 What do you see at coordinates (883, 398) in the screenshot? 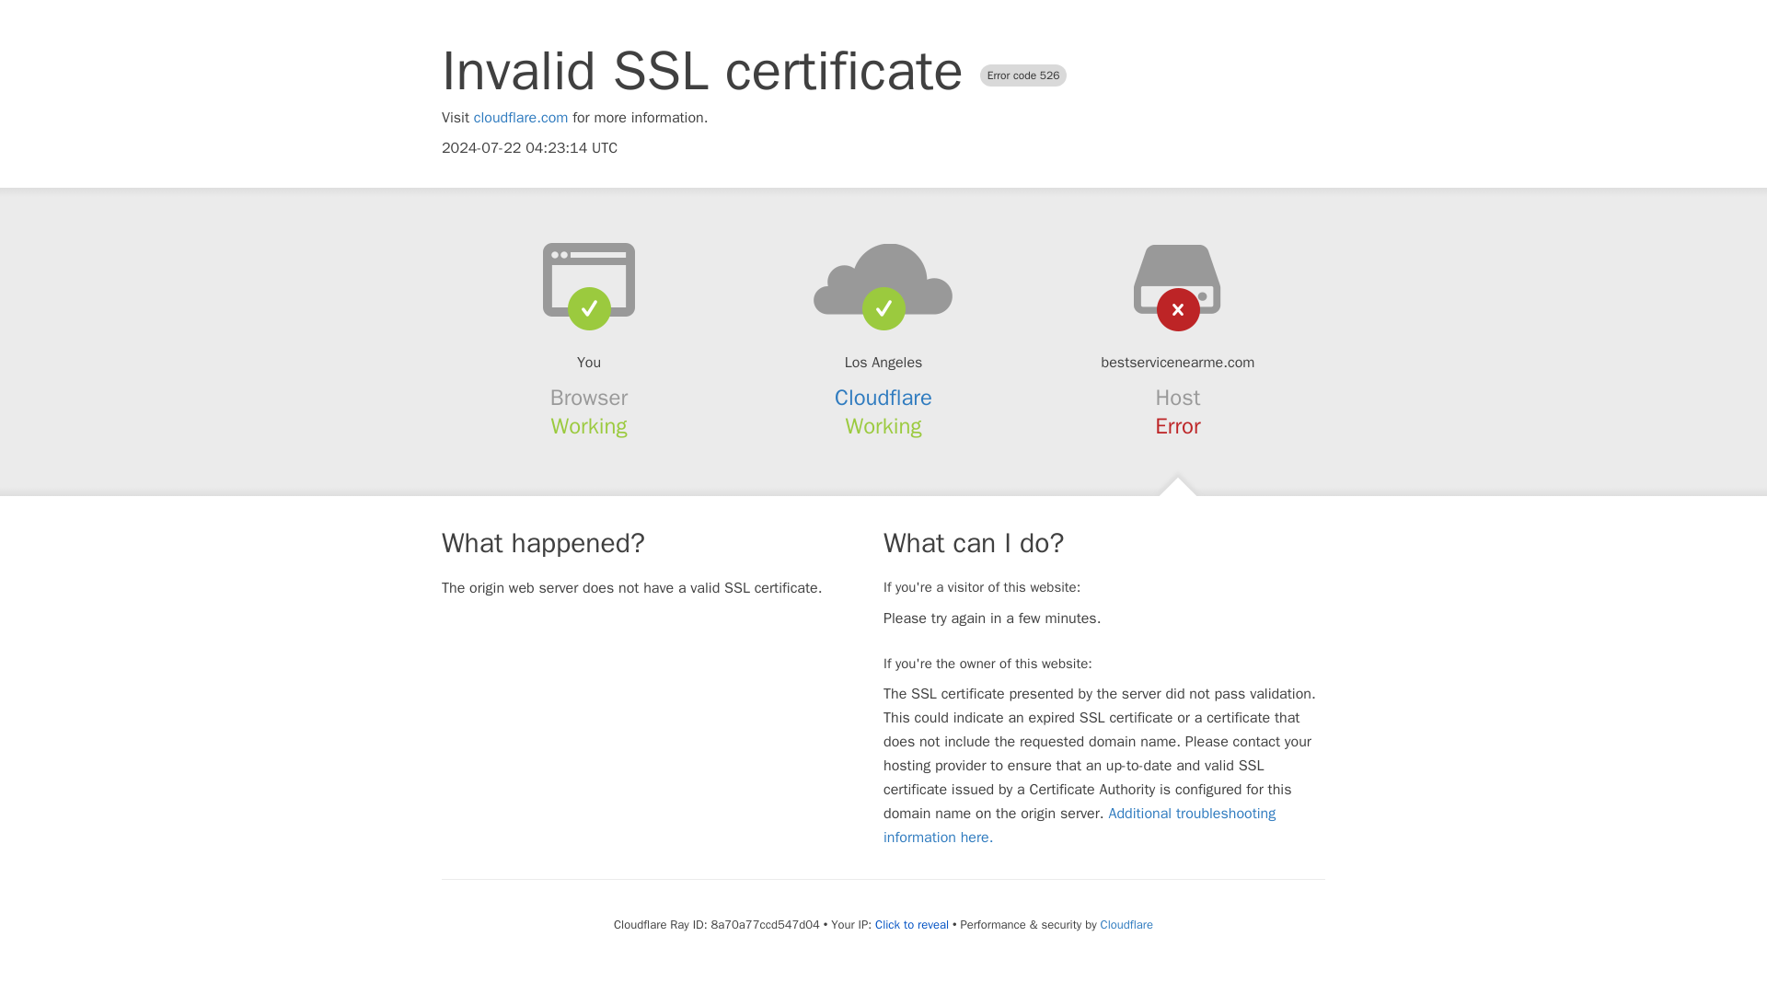
I see `Cloudflare` at bounding box center [883, 398].